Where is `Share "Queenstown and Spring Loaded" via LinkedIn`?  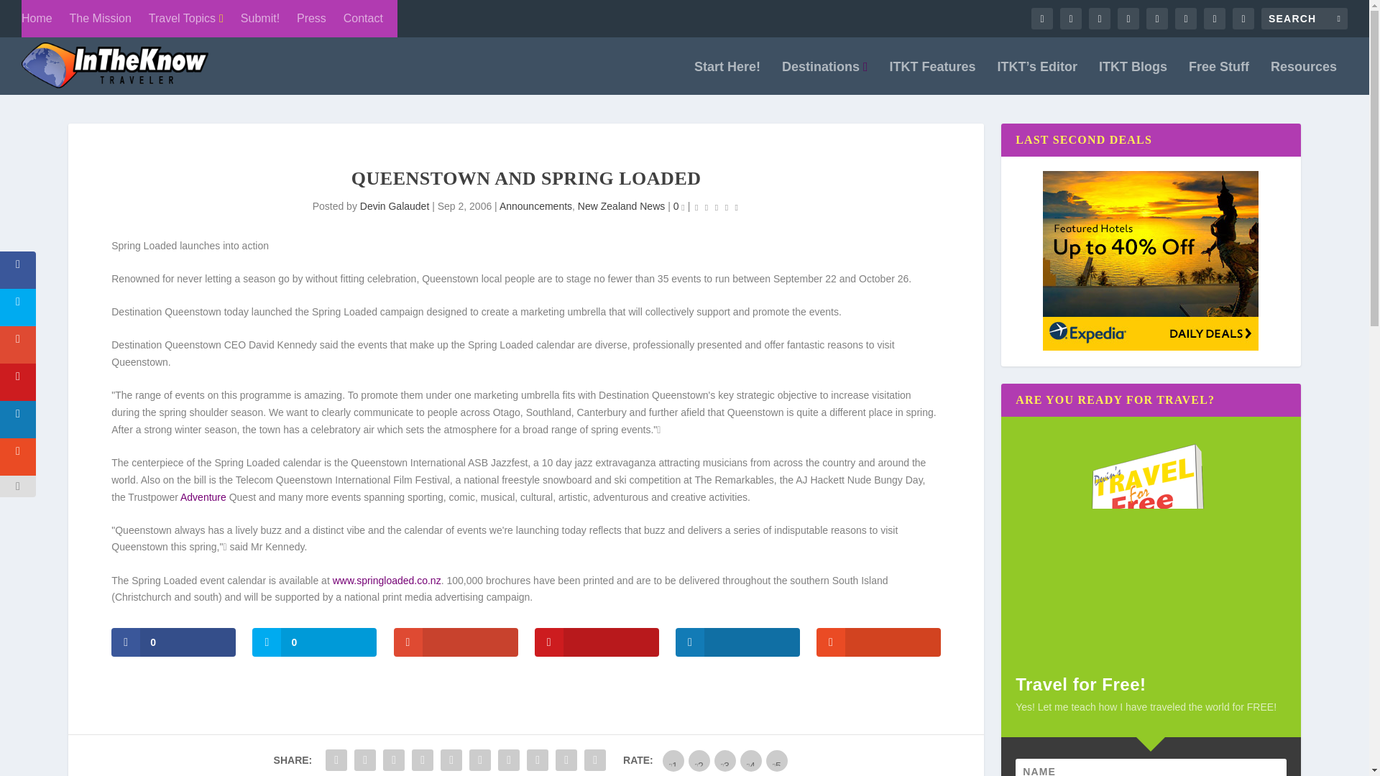 Share "Queenstown and Spring Loaded" via LinkedIn is located at coordinates (480, 759).